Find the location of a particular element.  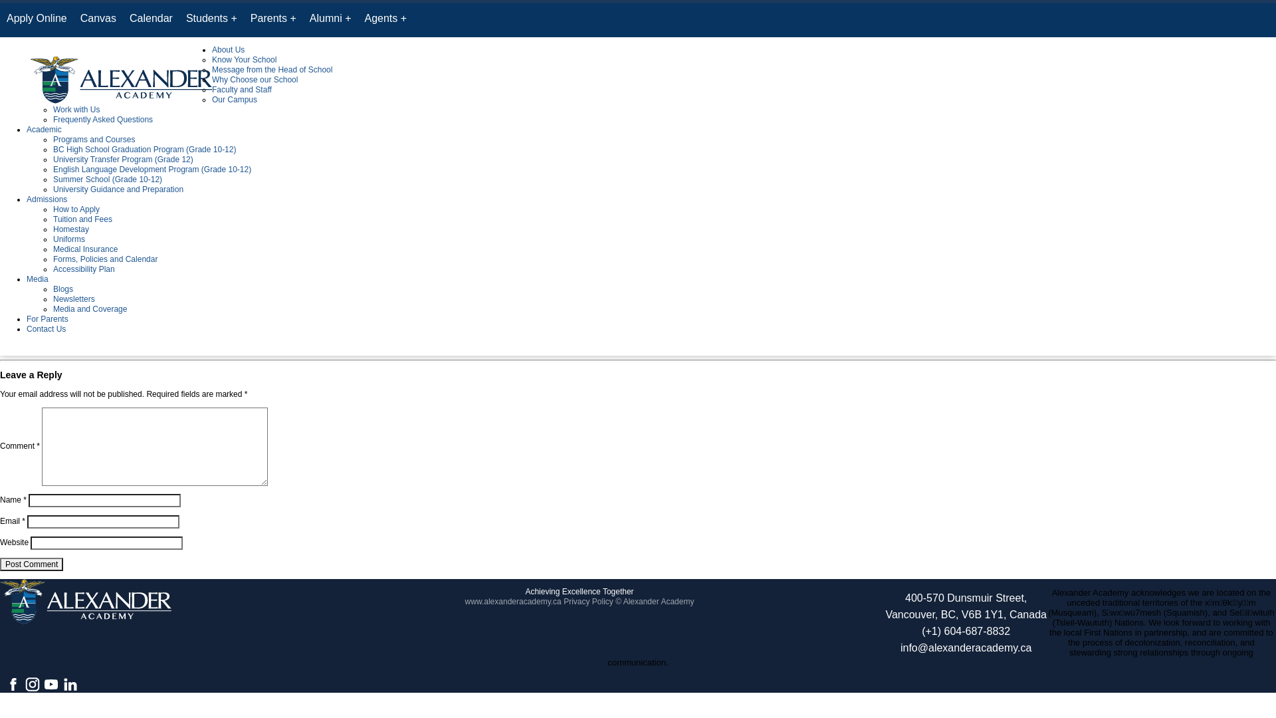

Academic is located at coordinates (44, 130).